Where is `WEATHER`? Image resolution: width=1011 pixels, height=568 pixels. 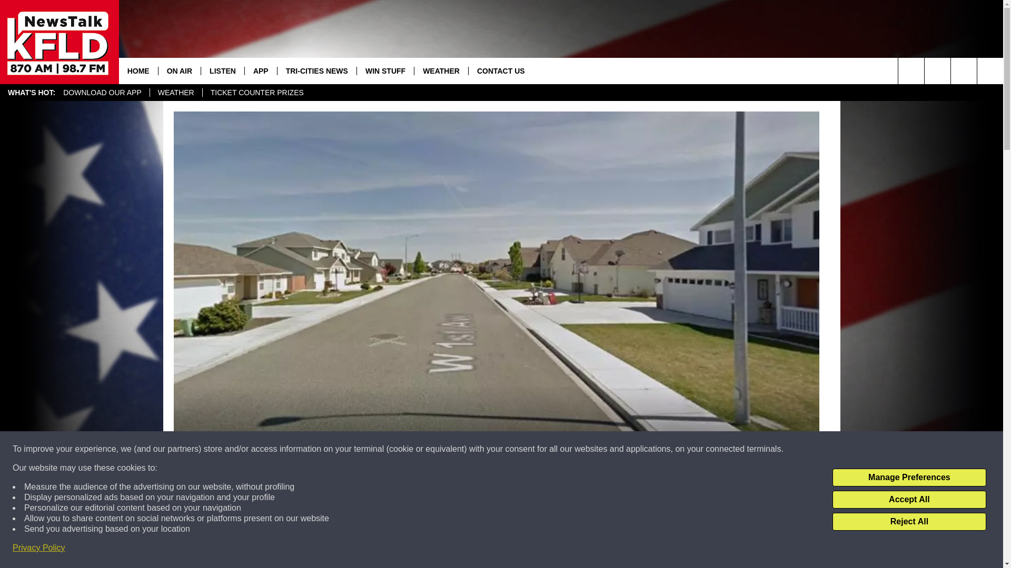
WEATHER is located at coordinates (440, 70).